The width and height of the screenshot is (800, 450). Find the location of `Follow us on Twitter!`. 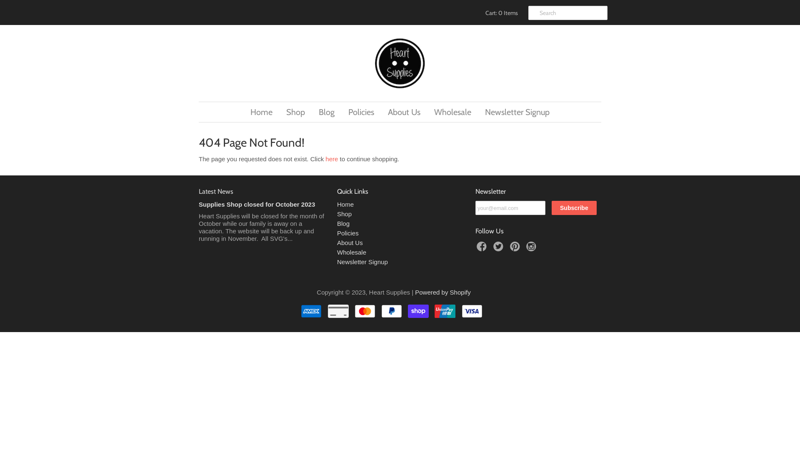

Follow us on Twitter! is located at coordinates (500, 249).